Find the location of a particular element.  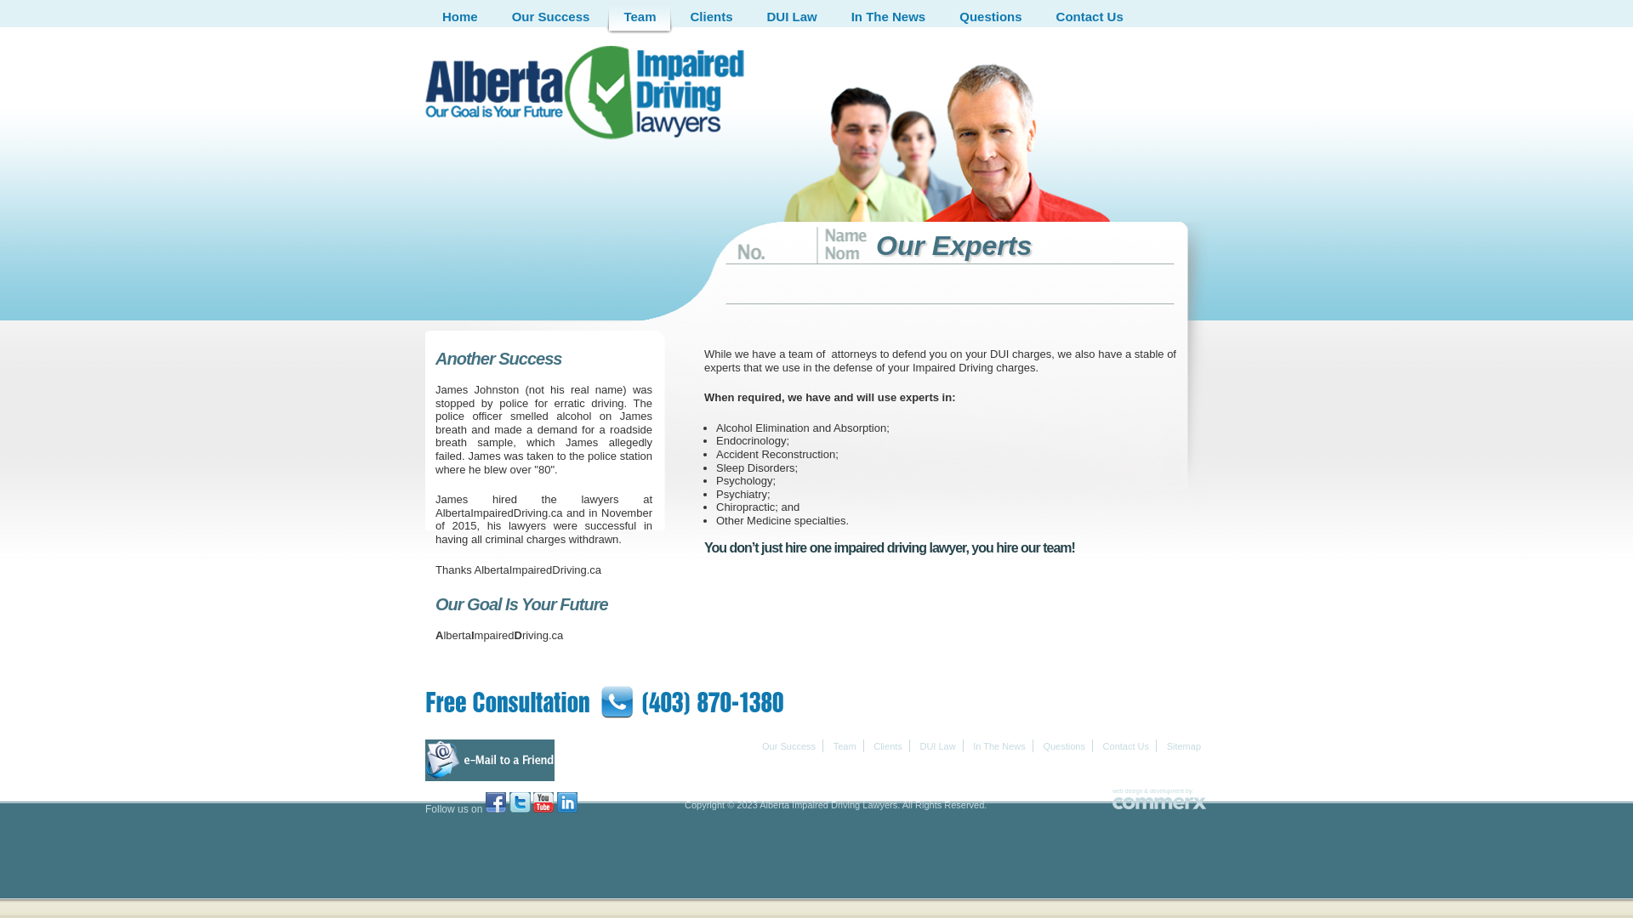

DUI Law is located at coordinates (937, 746).